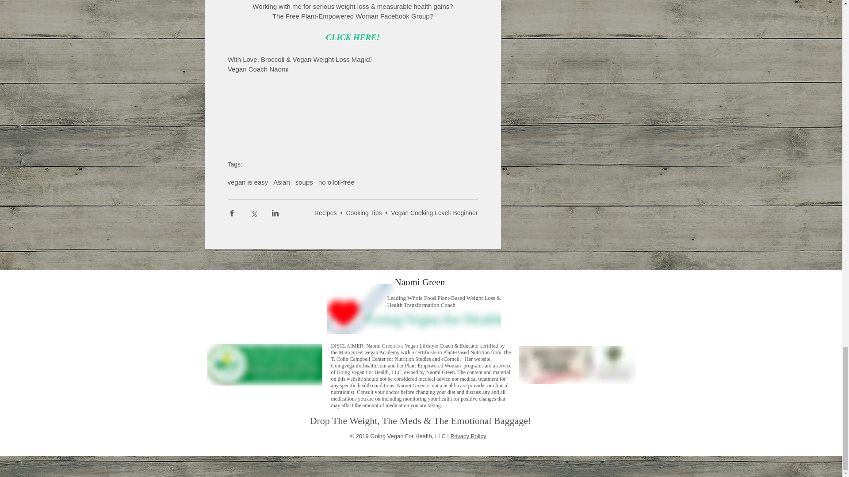  I want to click on Vegan Cooking Level: Beginner, so click(434, 213).